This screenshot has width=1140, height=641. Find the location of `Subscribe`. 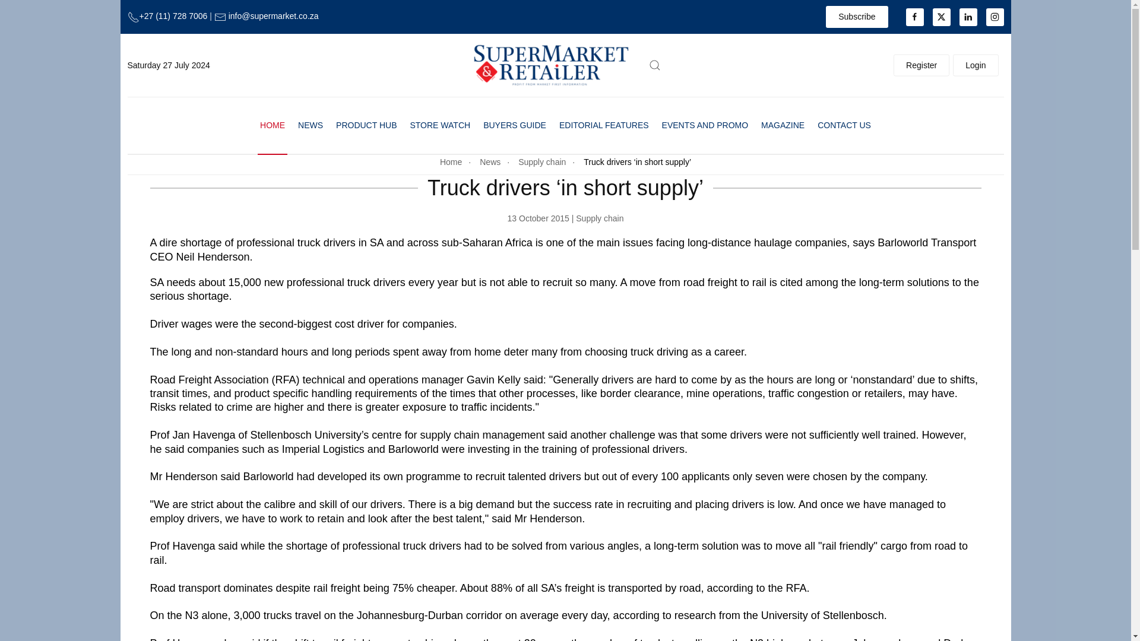

Subscribe is located at coordinates (856, 17).